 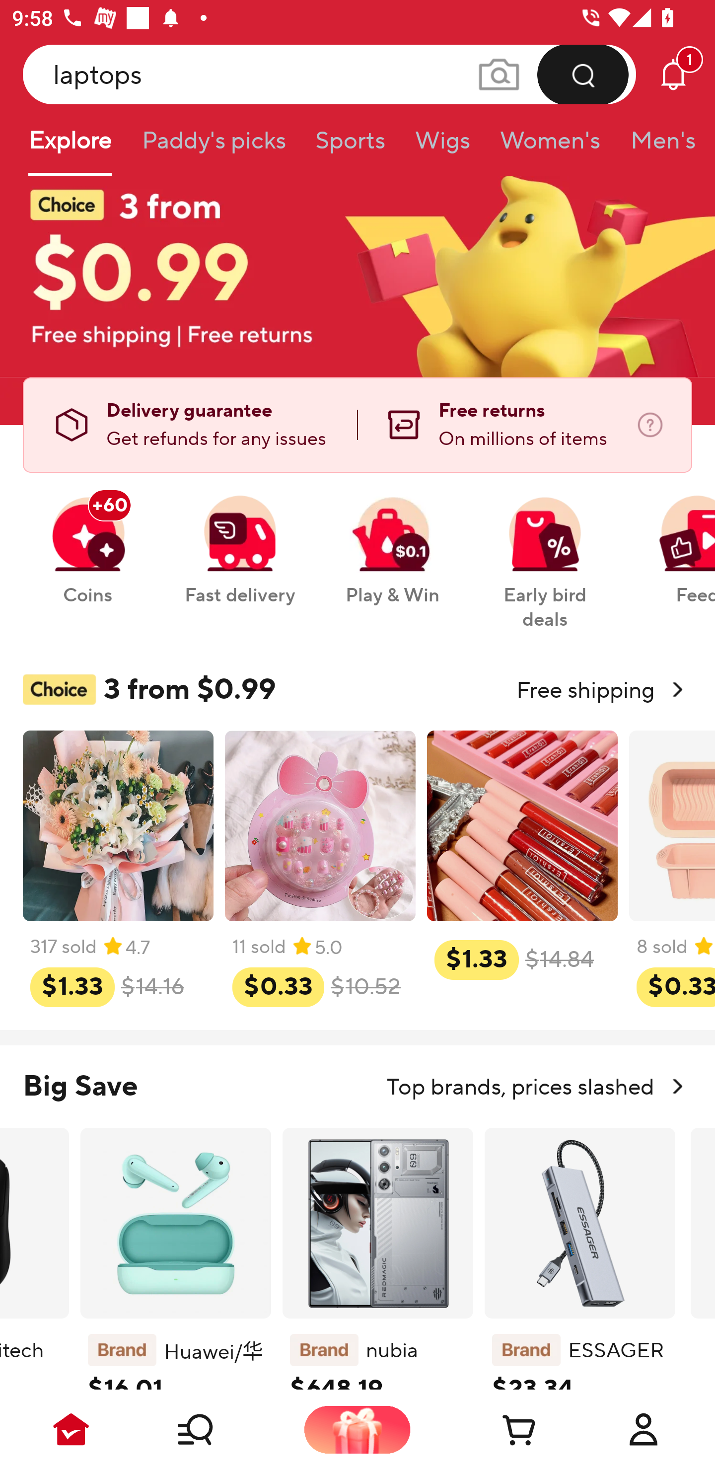 What do you see at coordinates (350, 146) in the screenshot?
I see `Sports` at bounding box center [350, 146].